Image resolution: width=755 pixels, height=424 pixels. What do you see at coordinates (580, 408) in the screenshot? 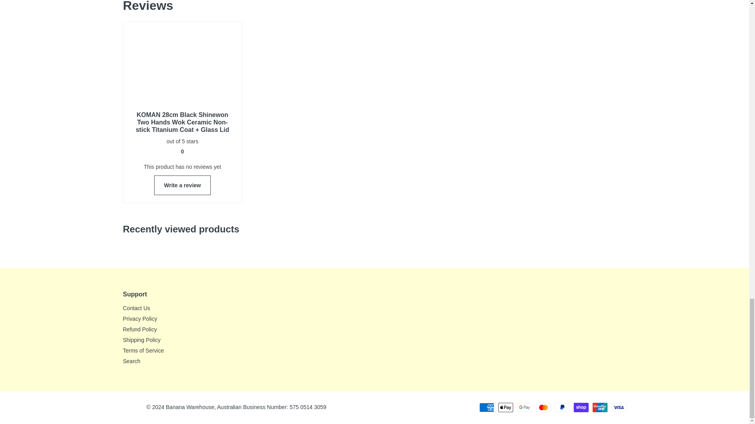
I see `Shop Pay` at bounding box center [580, 408].